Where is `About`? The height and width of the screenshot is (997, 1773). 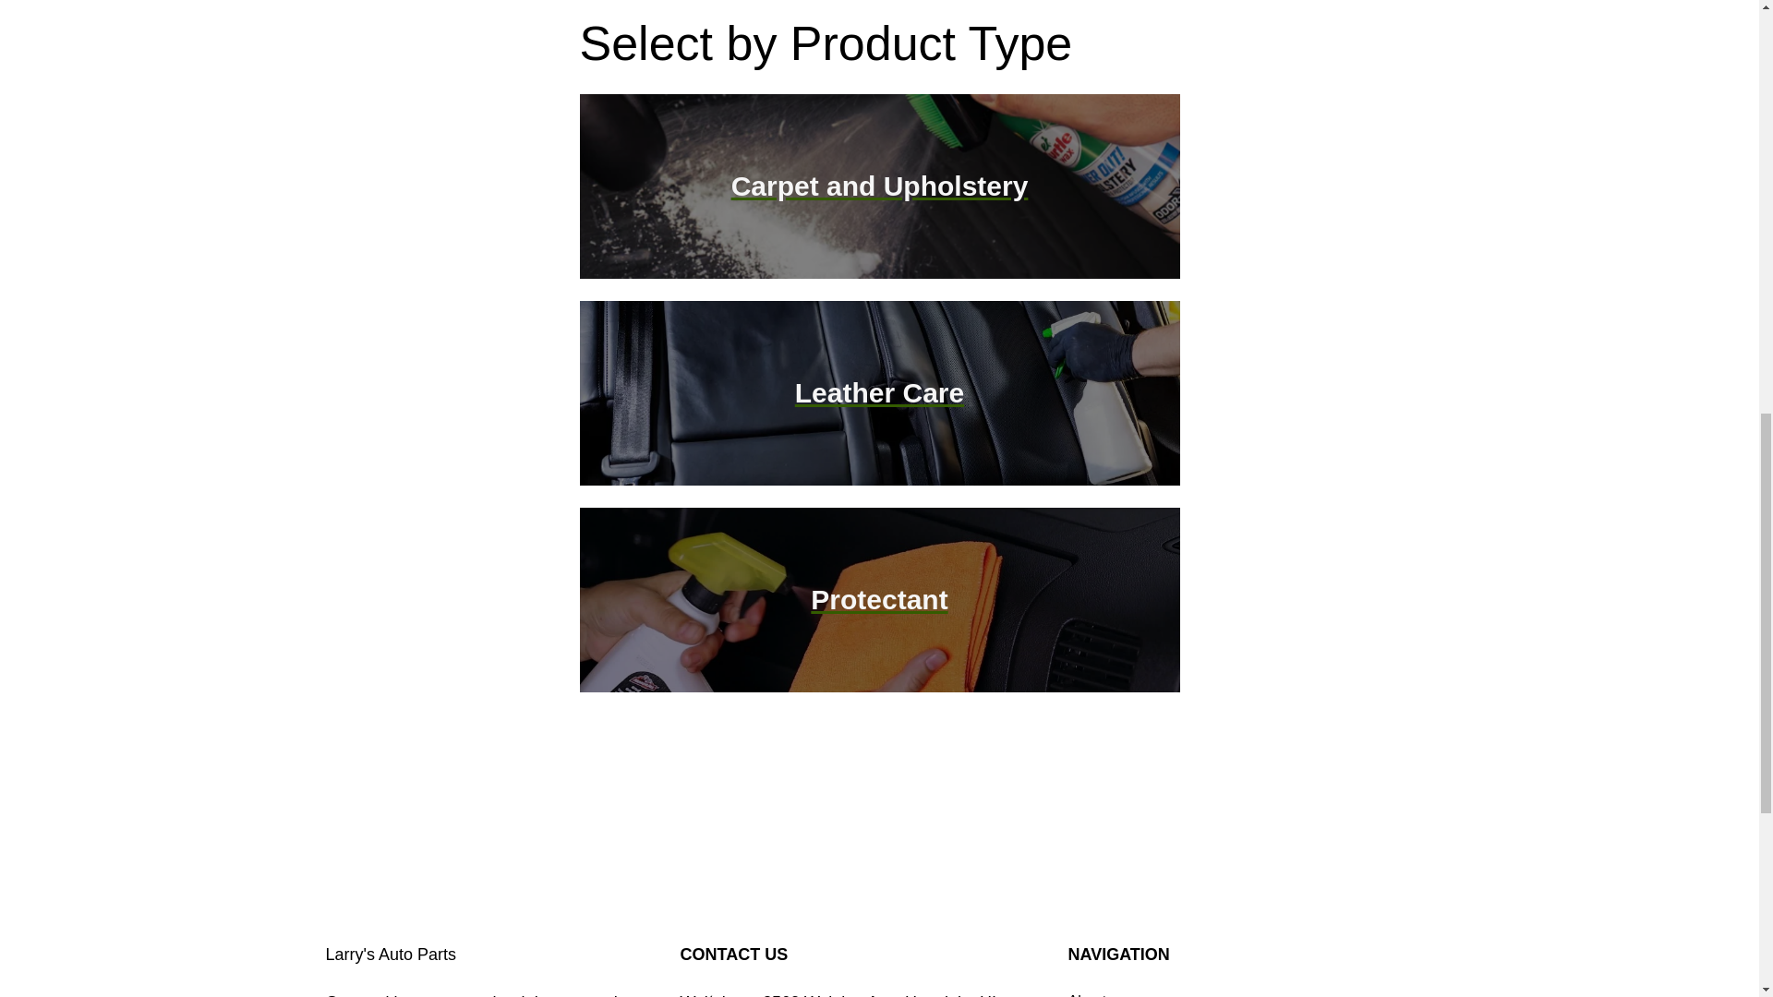 About is located at coordinates (1086, 993).